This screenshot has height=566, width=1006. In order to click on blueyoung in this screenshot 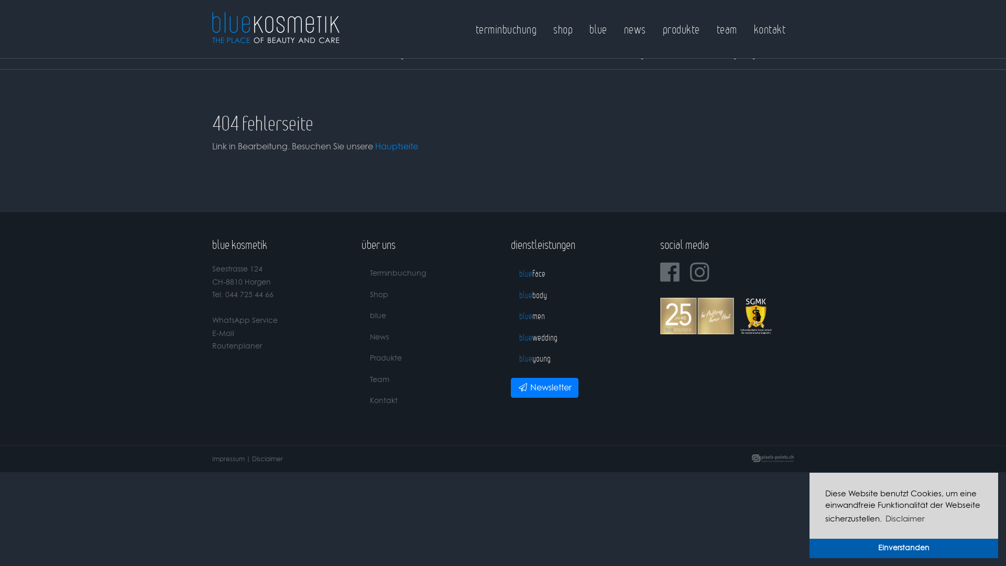, I will do `click(736, 53)`.